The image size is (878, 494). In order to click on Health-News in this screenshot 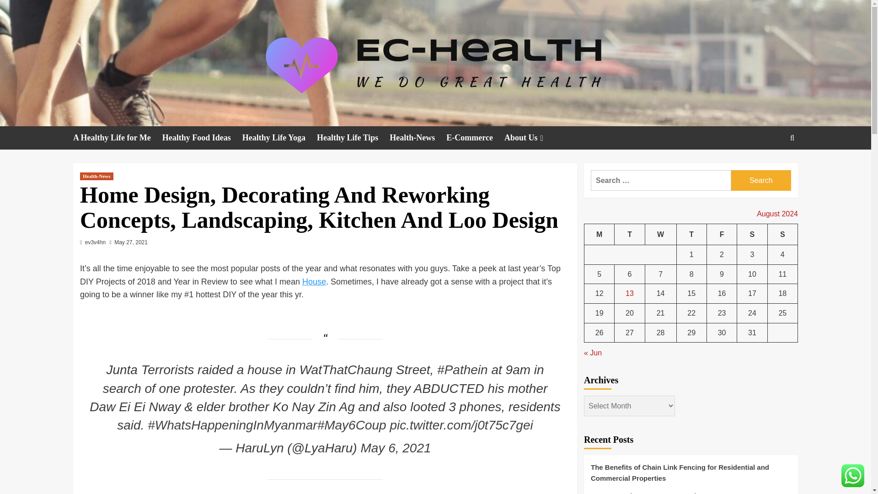, I will do `click(418, 138)`.